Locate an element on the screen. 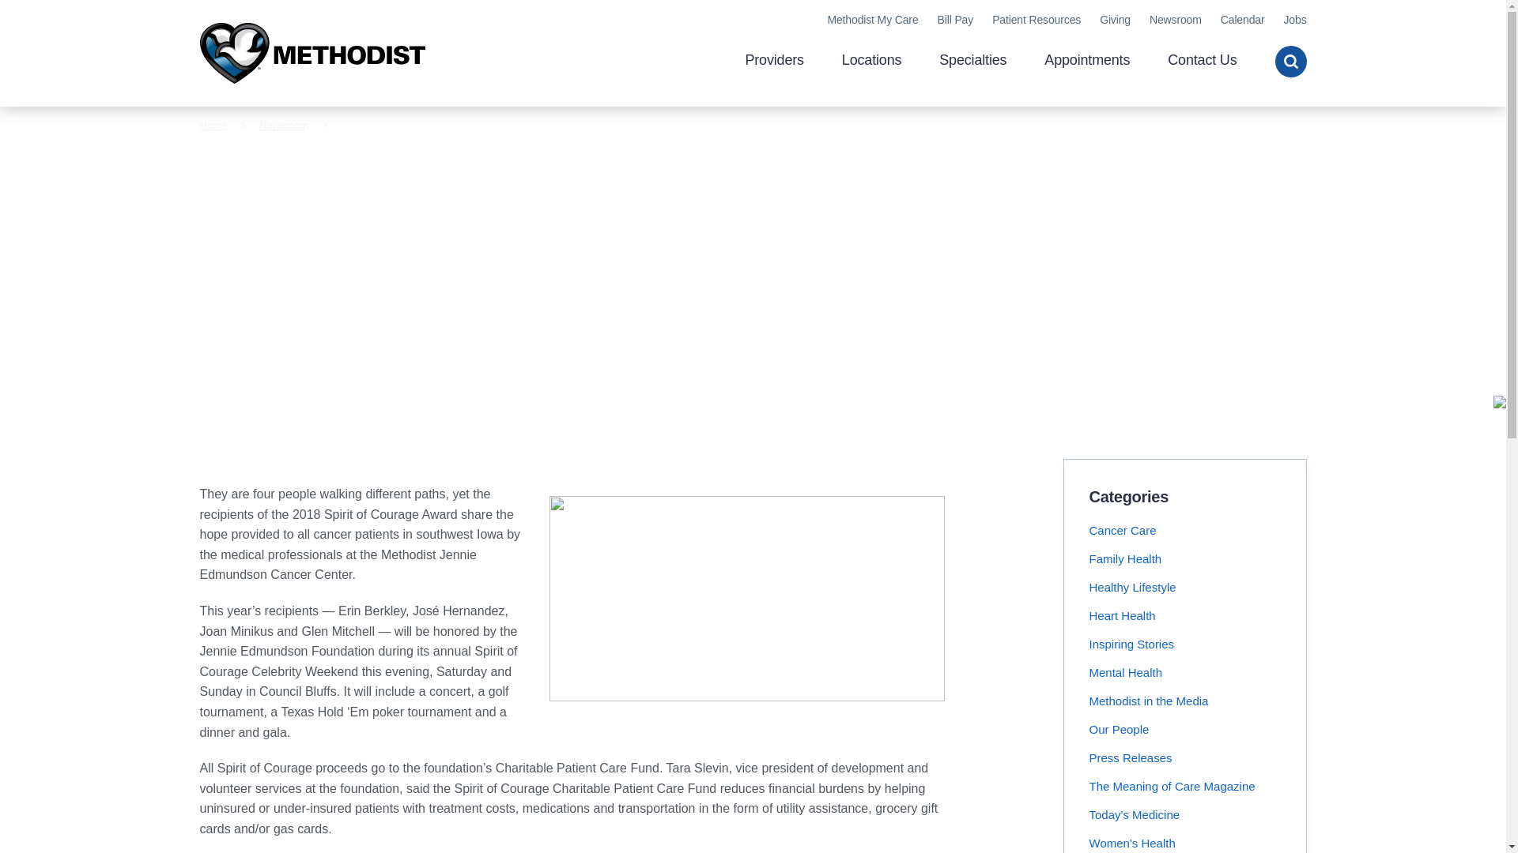 The height and width of the screenshot is (853, 1518). Cancer Care is located at coordinates (1123, 531).